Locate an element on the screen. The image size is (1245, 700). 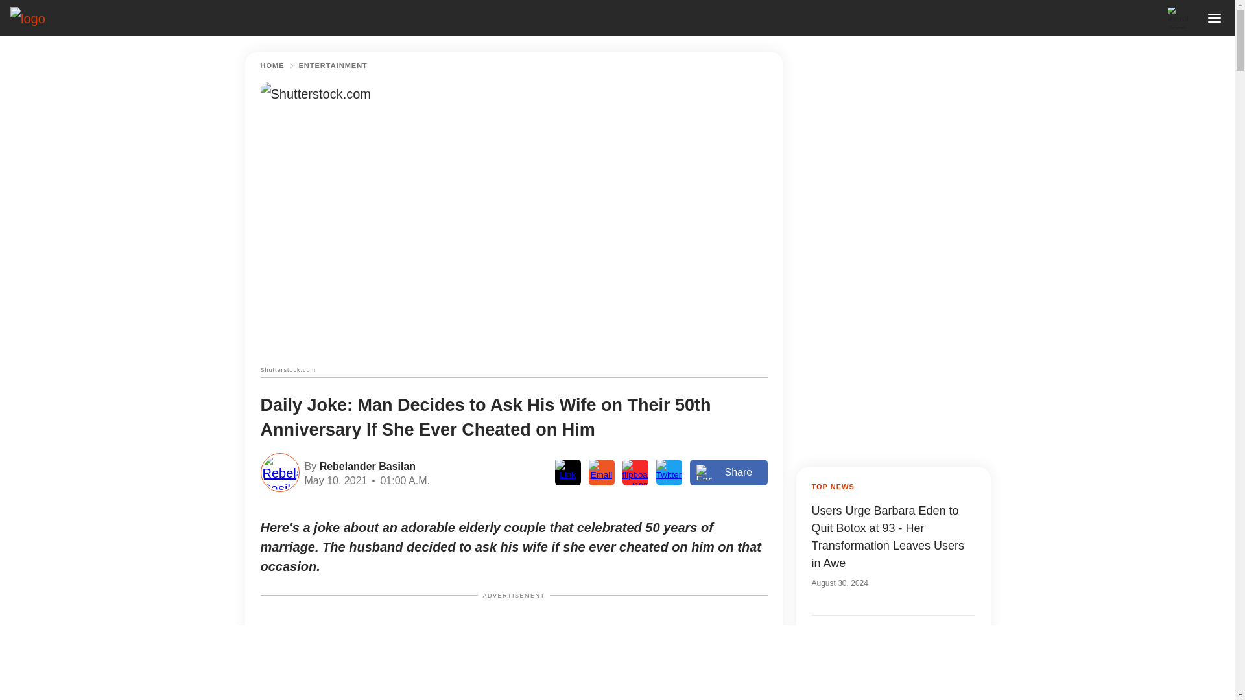
HOME is located at coordinates (272, 65).